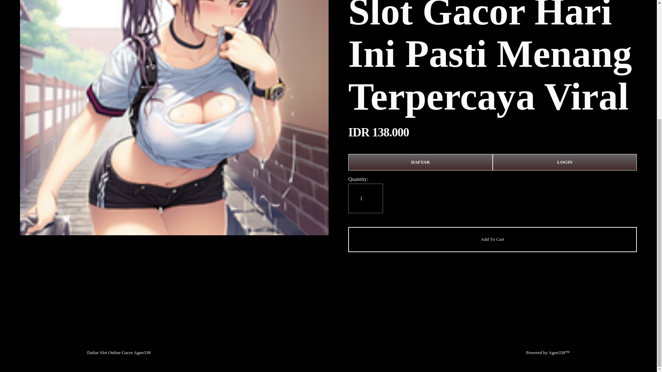 The width and height of the screenshot is (662, 372). Describe the element at coordinates (365, 198) in the screenshot. I see `1` at that location.